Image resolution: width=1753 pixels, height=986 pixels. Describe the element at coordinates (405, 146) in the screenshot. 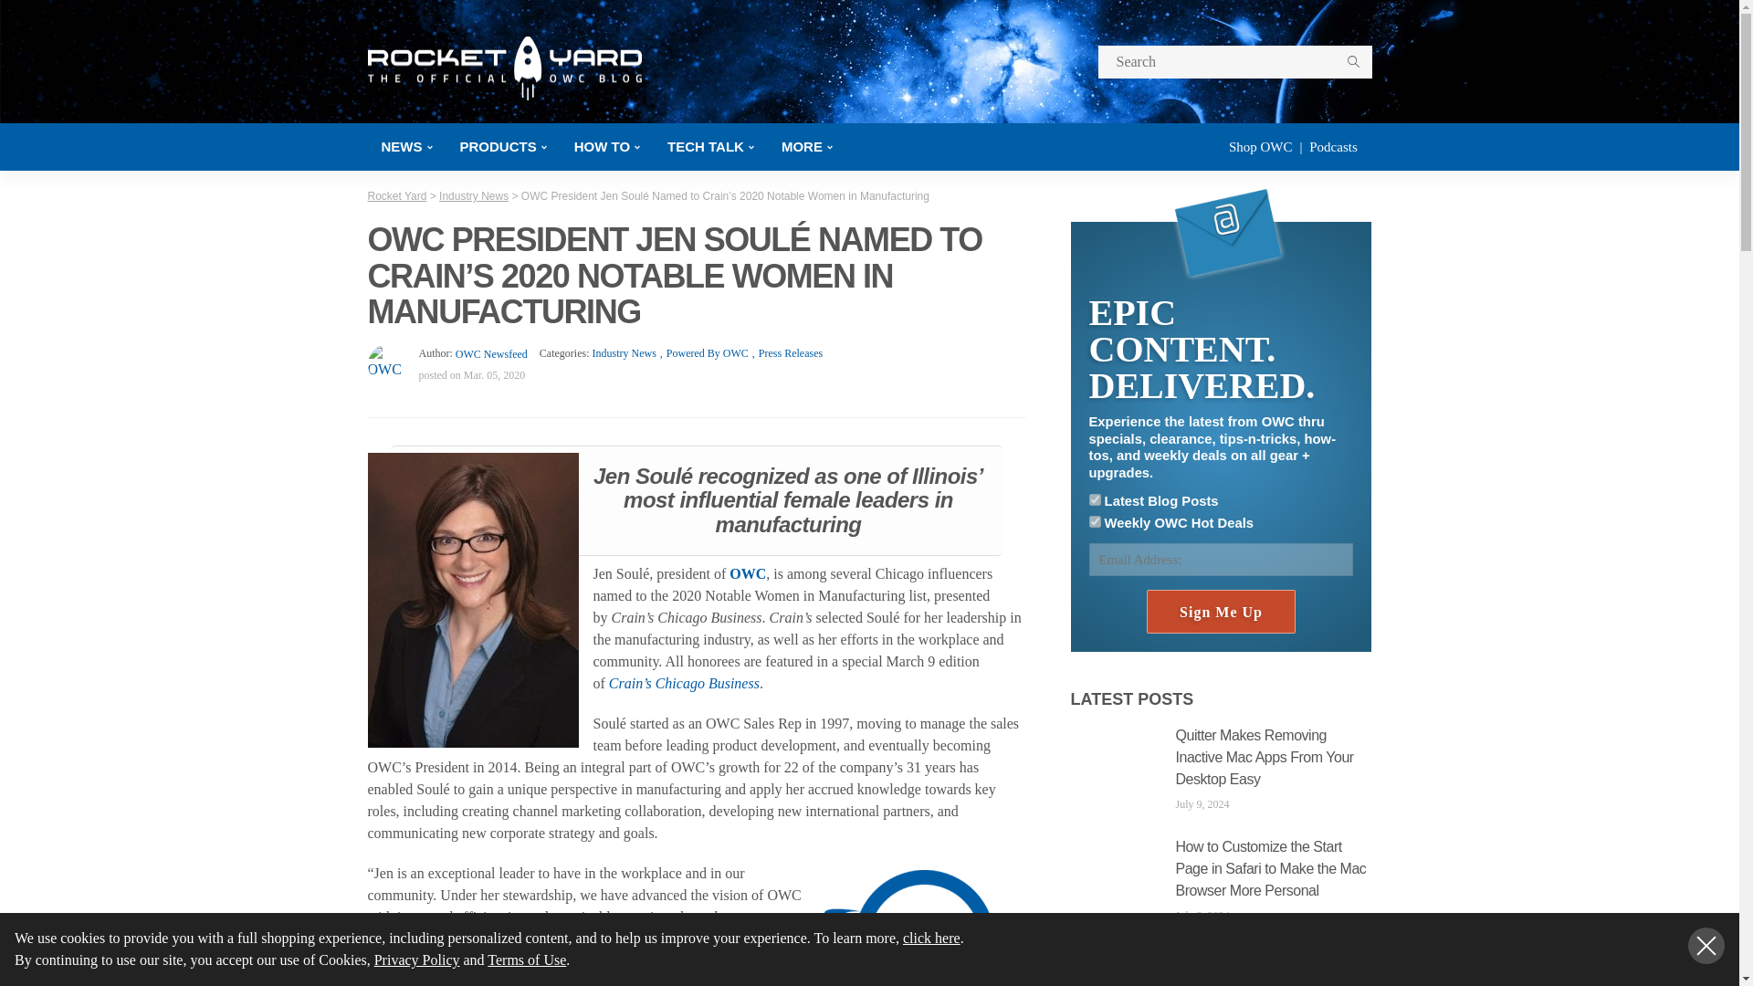

I see `NEWS` at that location.